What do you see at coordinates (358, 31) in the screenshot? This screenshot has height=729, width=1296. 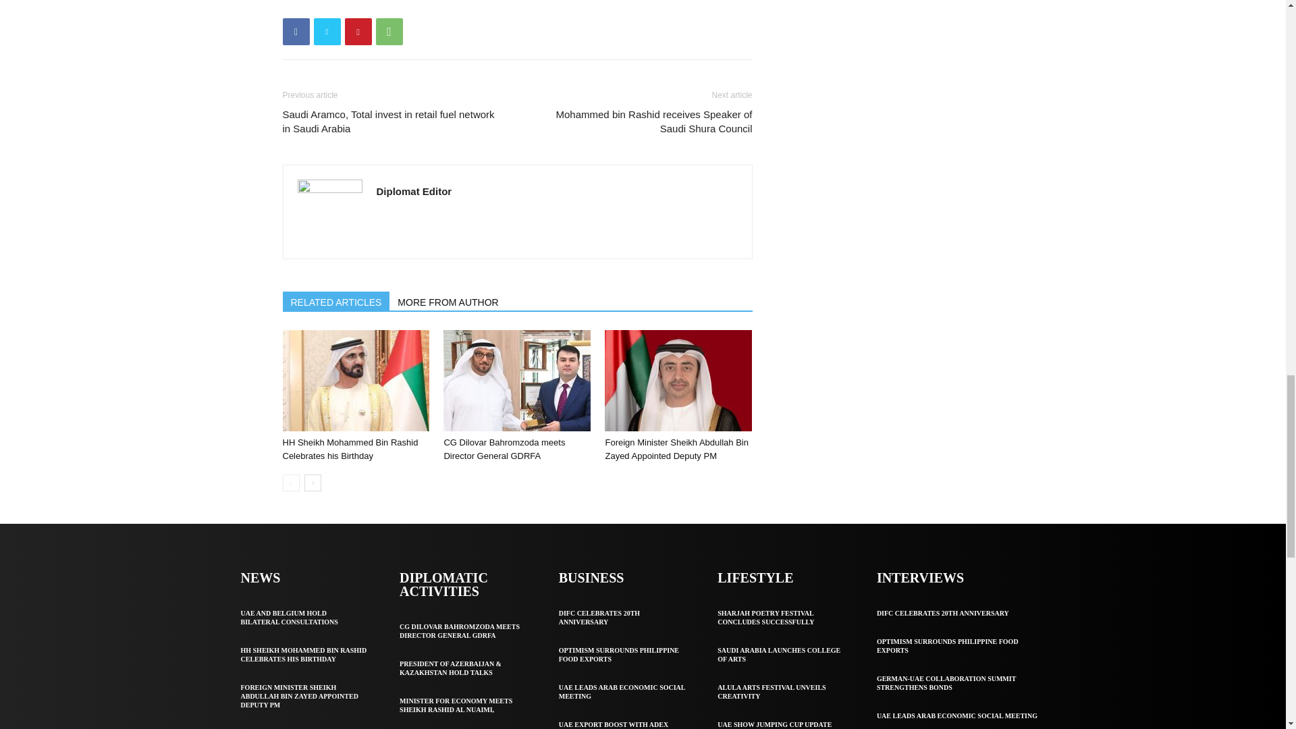 I see `Pinterest` at bounding box center [358, 31].